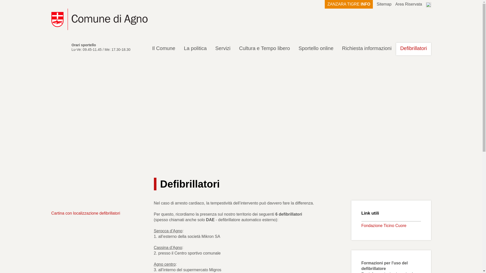 This screenshot has width=486, height=273. Describe the element at coordinates (86, 213) in the screenshot. I see `Cartina con localizzazione defibrillatori` at that location.